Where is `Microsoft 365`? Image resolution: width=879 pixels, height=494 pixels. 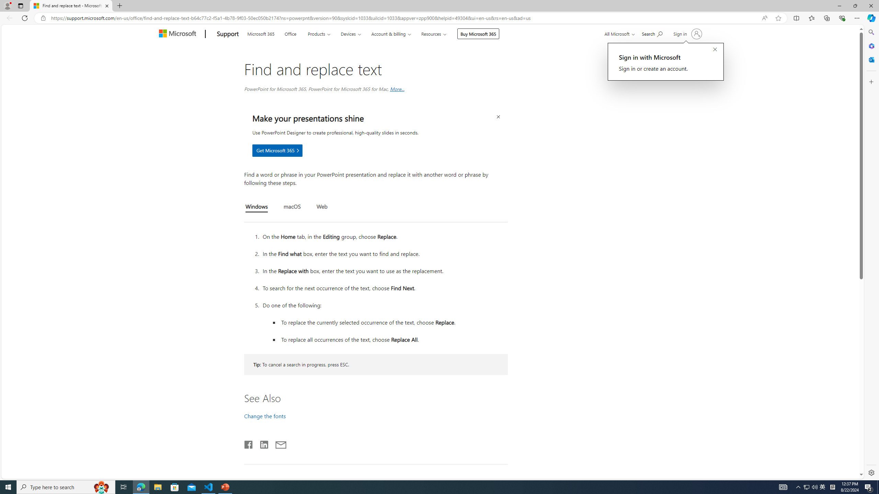
Microsoft 365 is located at coordinates (261, 33).